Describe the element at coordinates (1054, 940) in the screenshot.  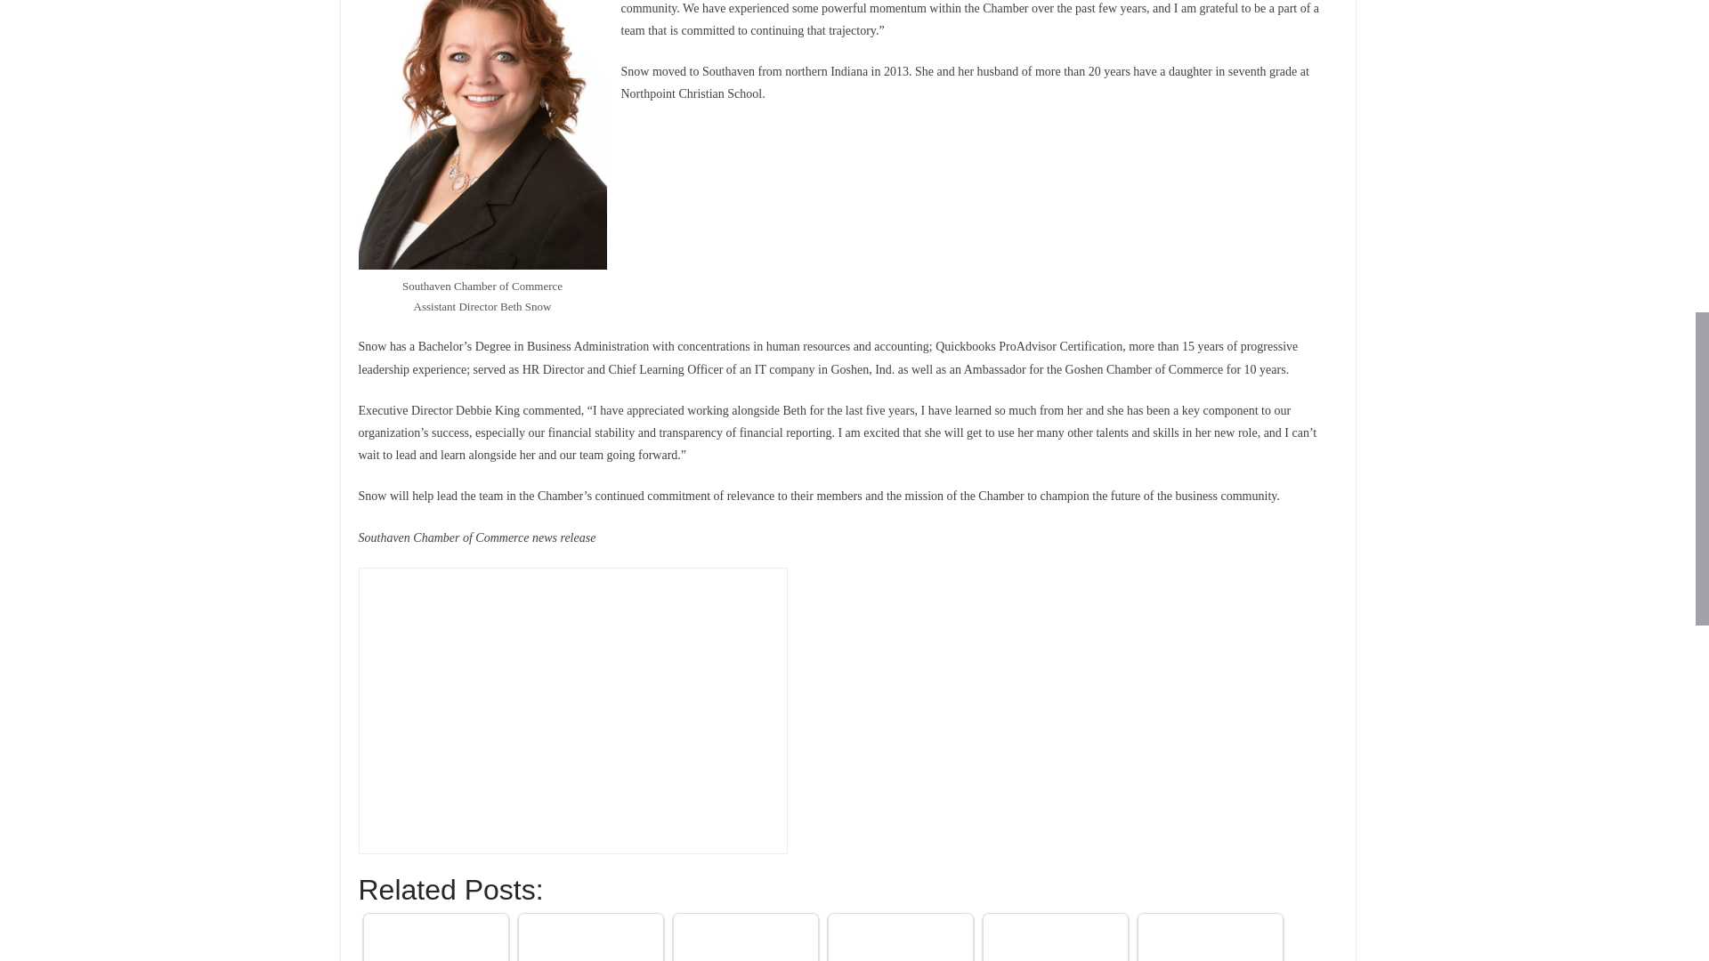
I see `DeSoto County snow scenes on Twitter` at that location.